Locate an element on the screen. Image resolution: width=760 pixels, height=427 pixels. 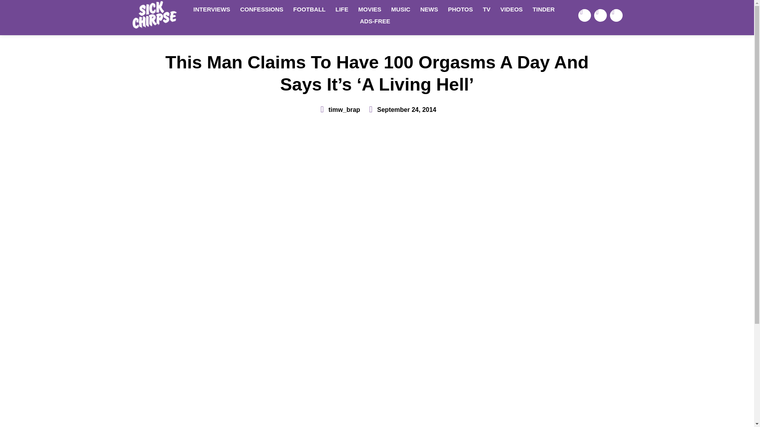
MUSIC is located at coordinates (401, 9).